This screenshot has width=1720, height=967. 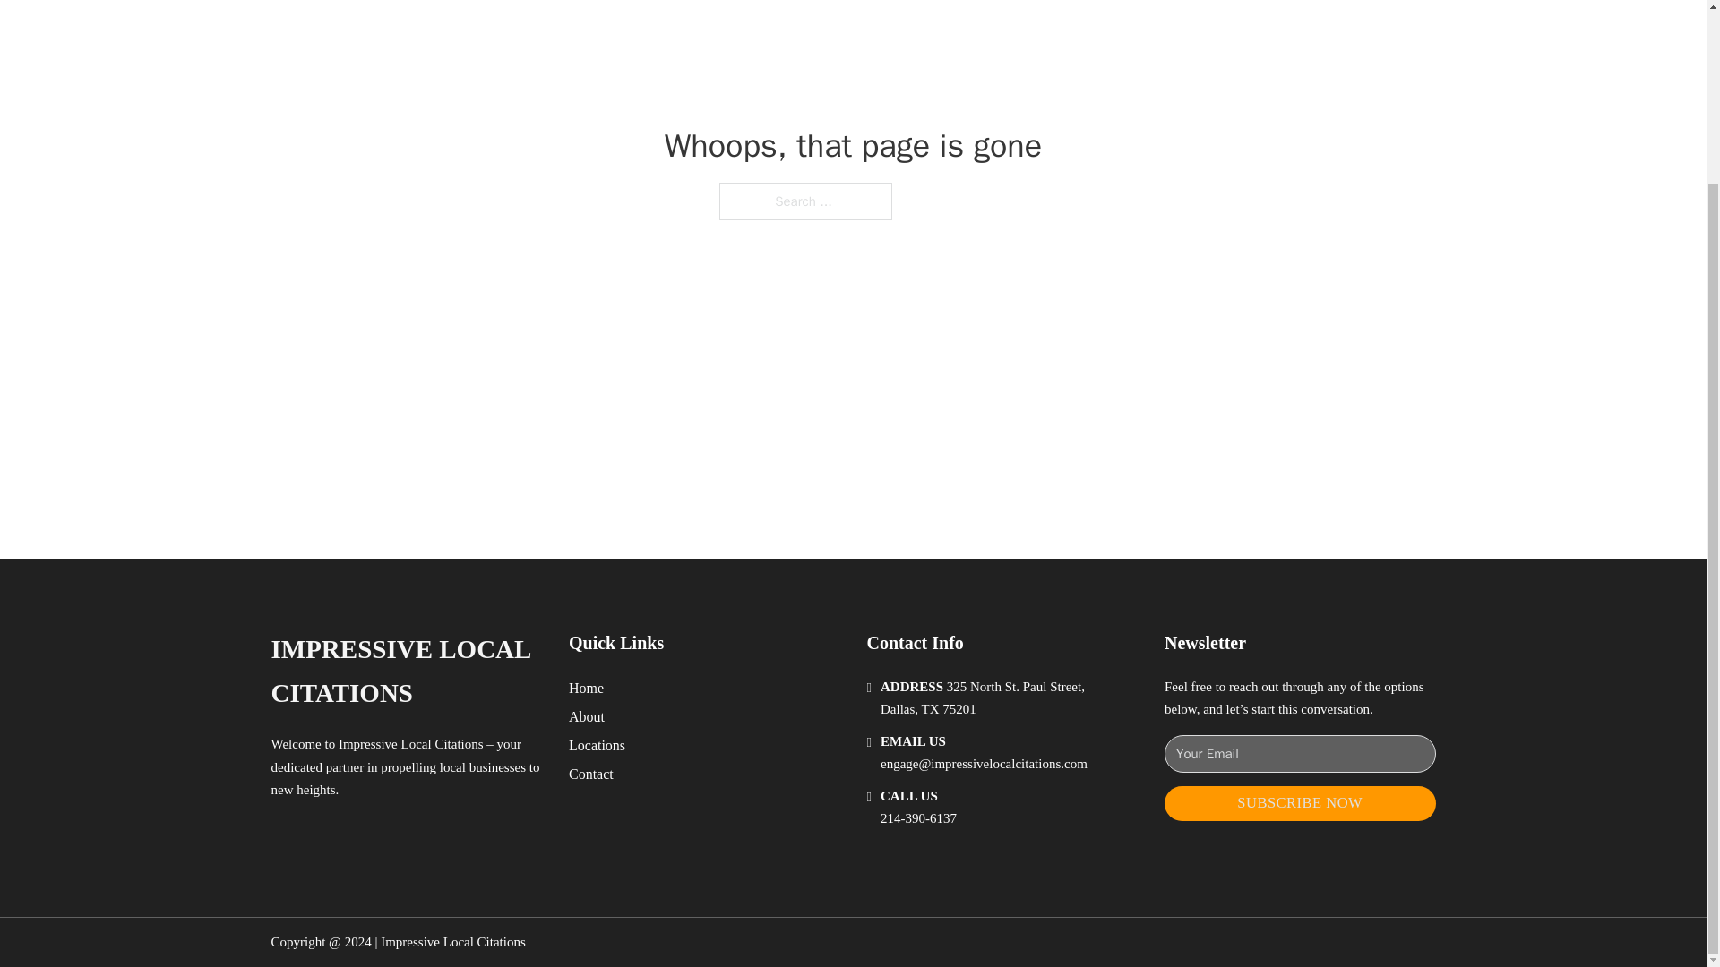 I want to click on Locations, so click(x=597, y=745).